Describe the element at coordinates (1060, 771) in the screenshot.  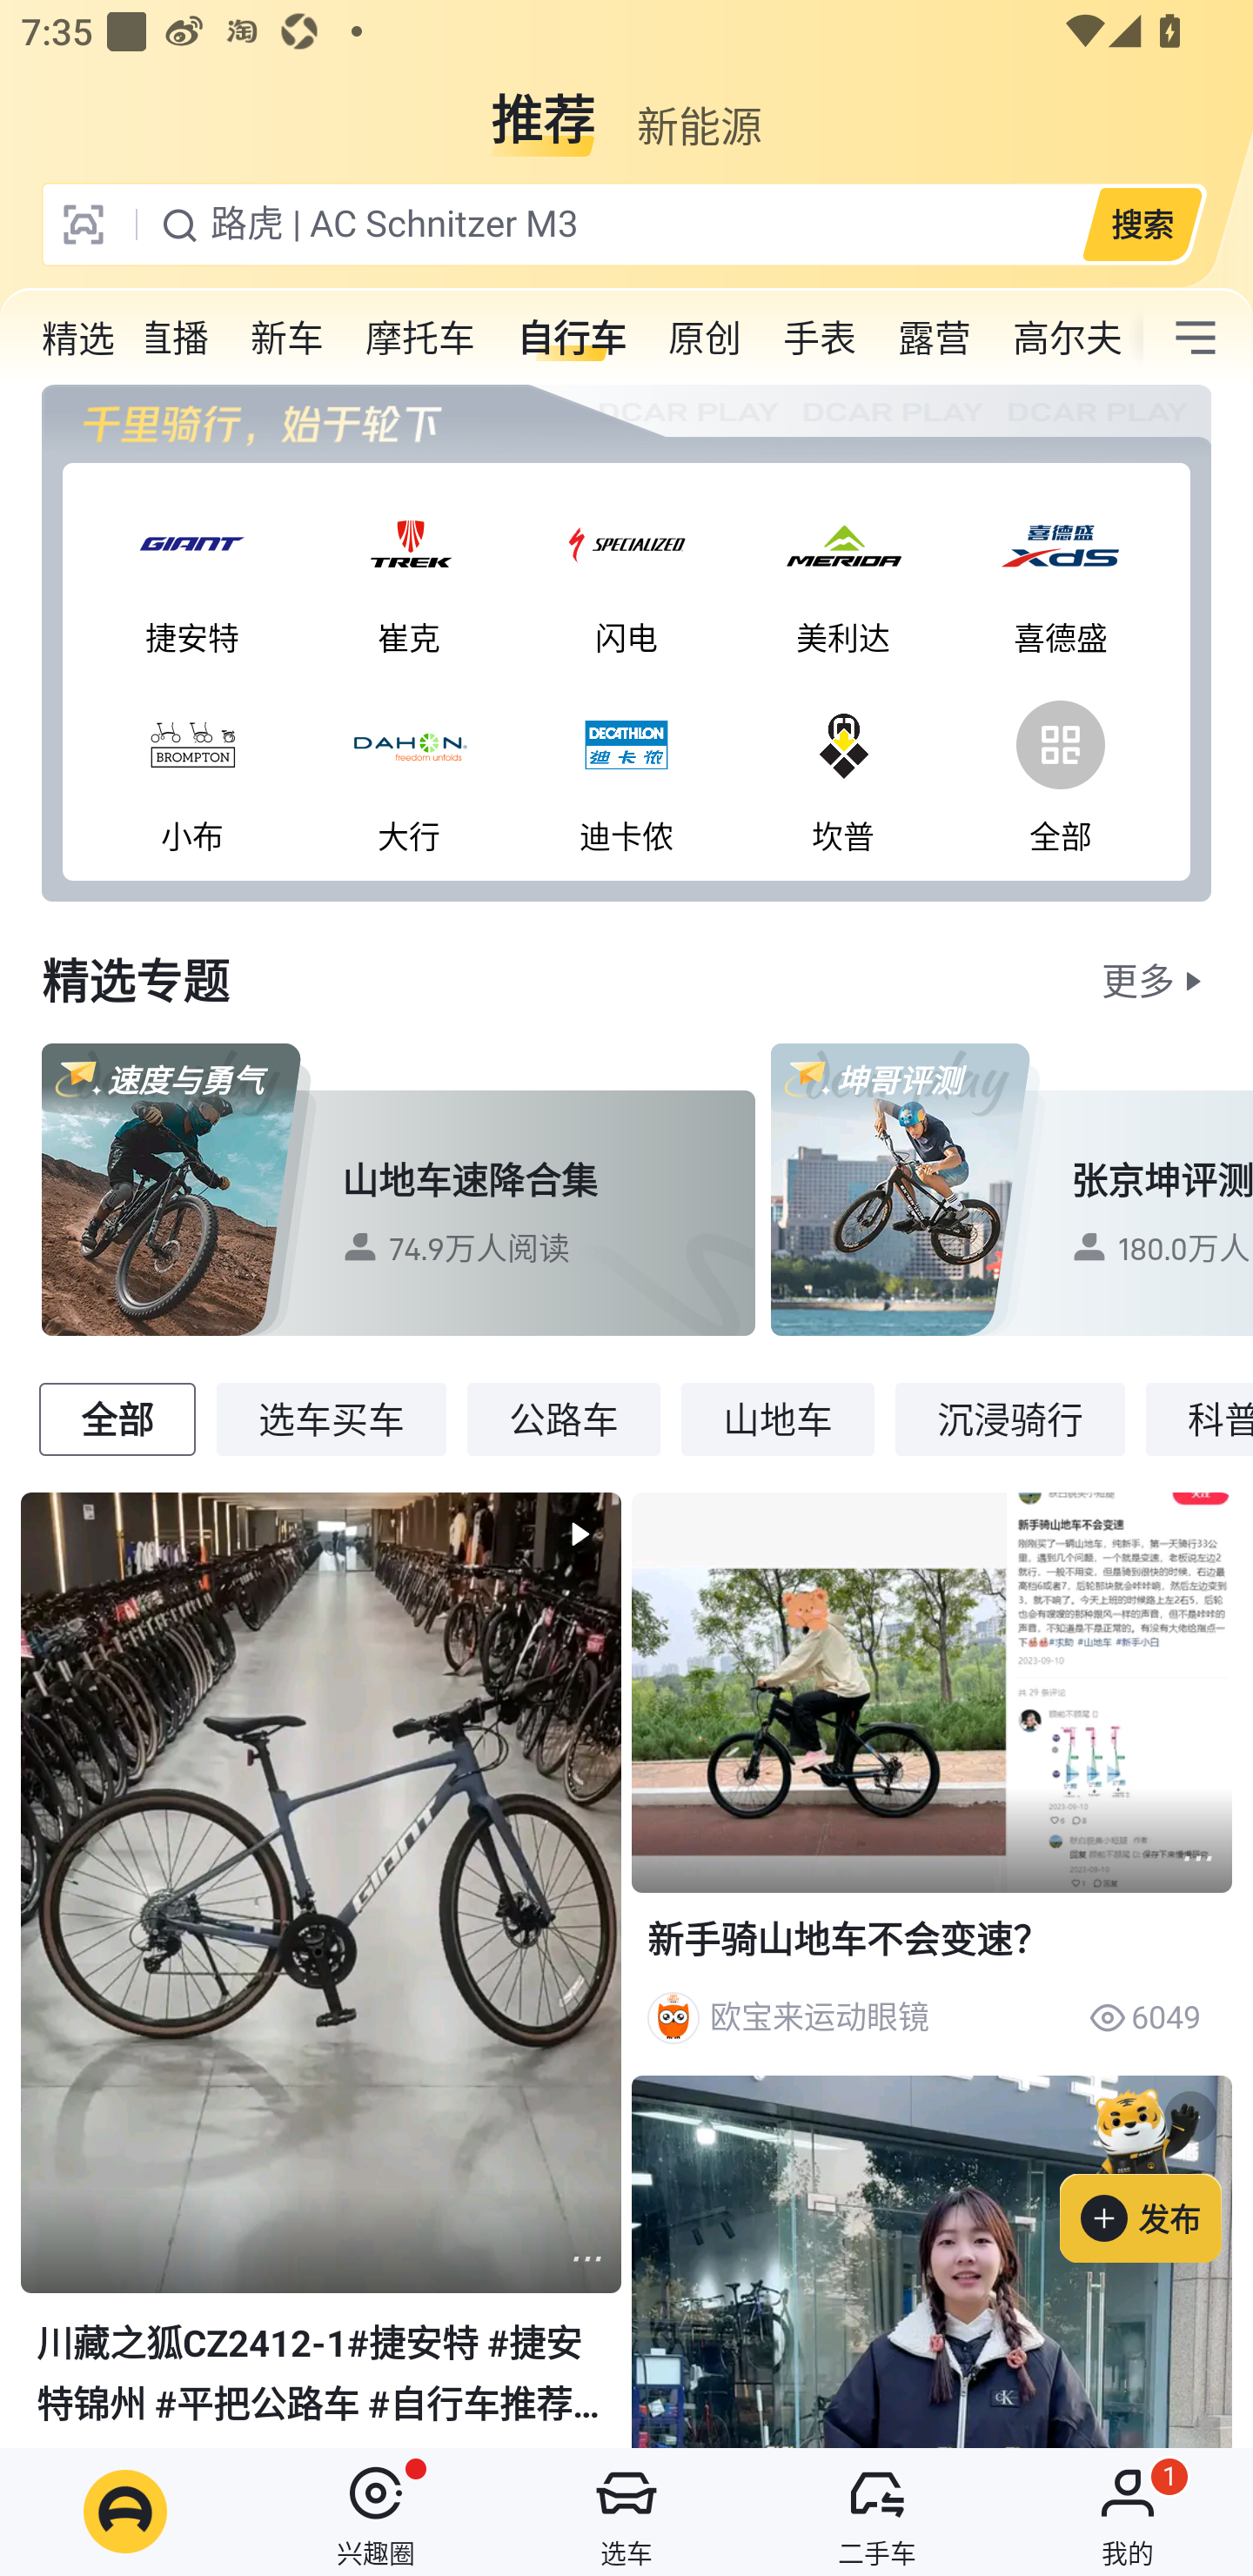
I see `全部` at that location.